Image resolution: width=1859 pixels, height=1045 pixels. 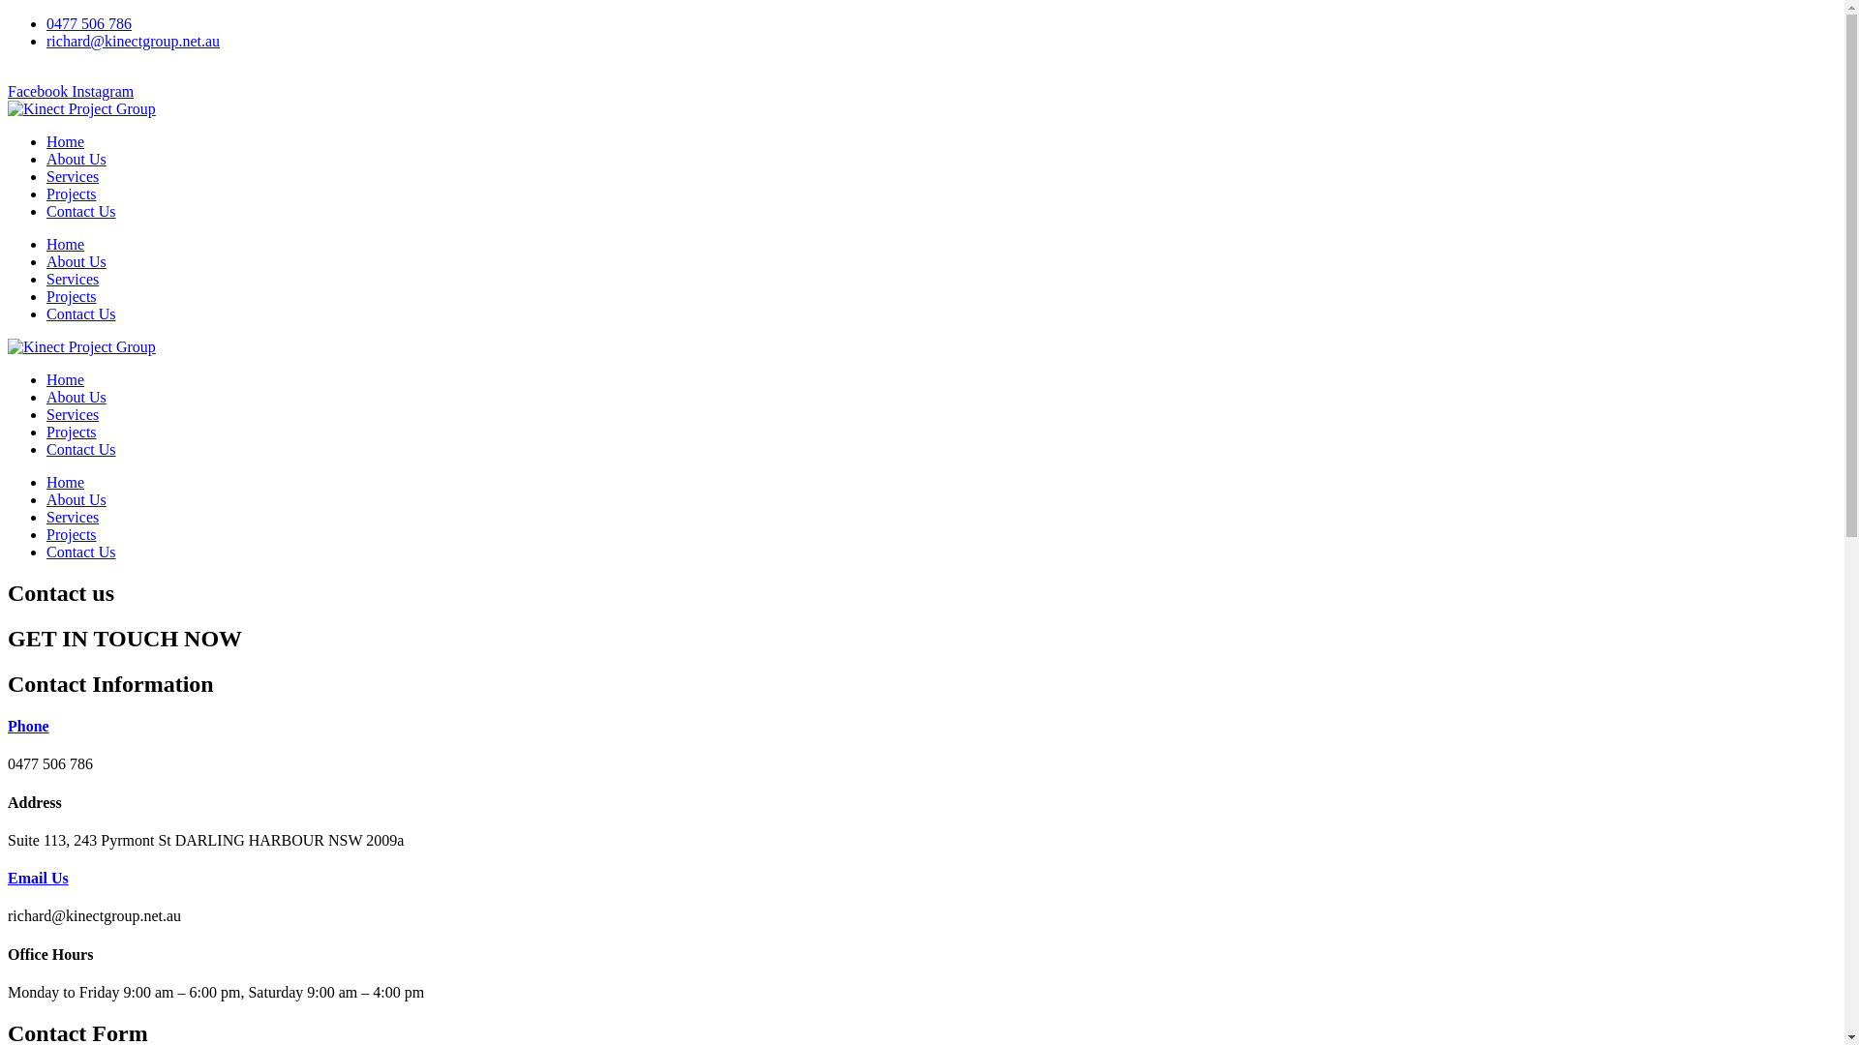 I want to click on Services, so click(x=73, y=414).